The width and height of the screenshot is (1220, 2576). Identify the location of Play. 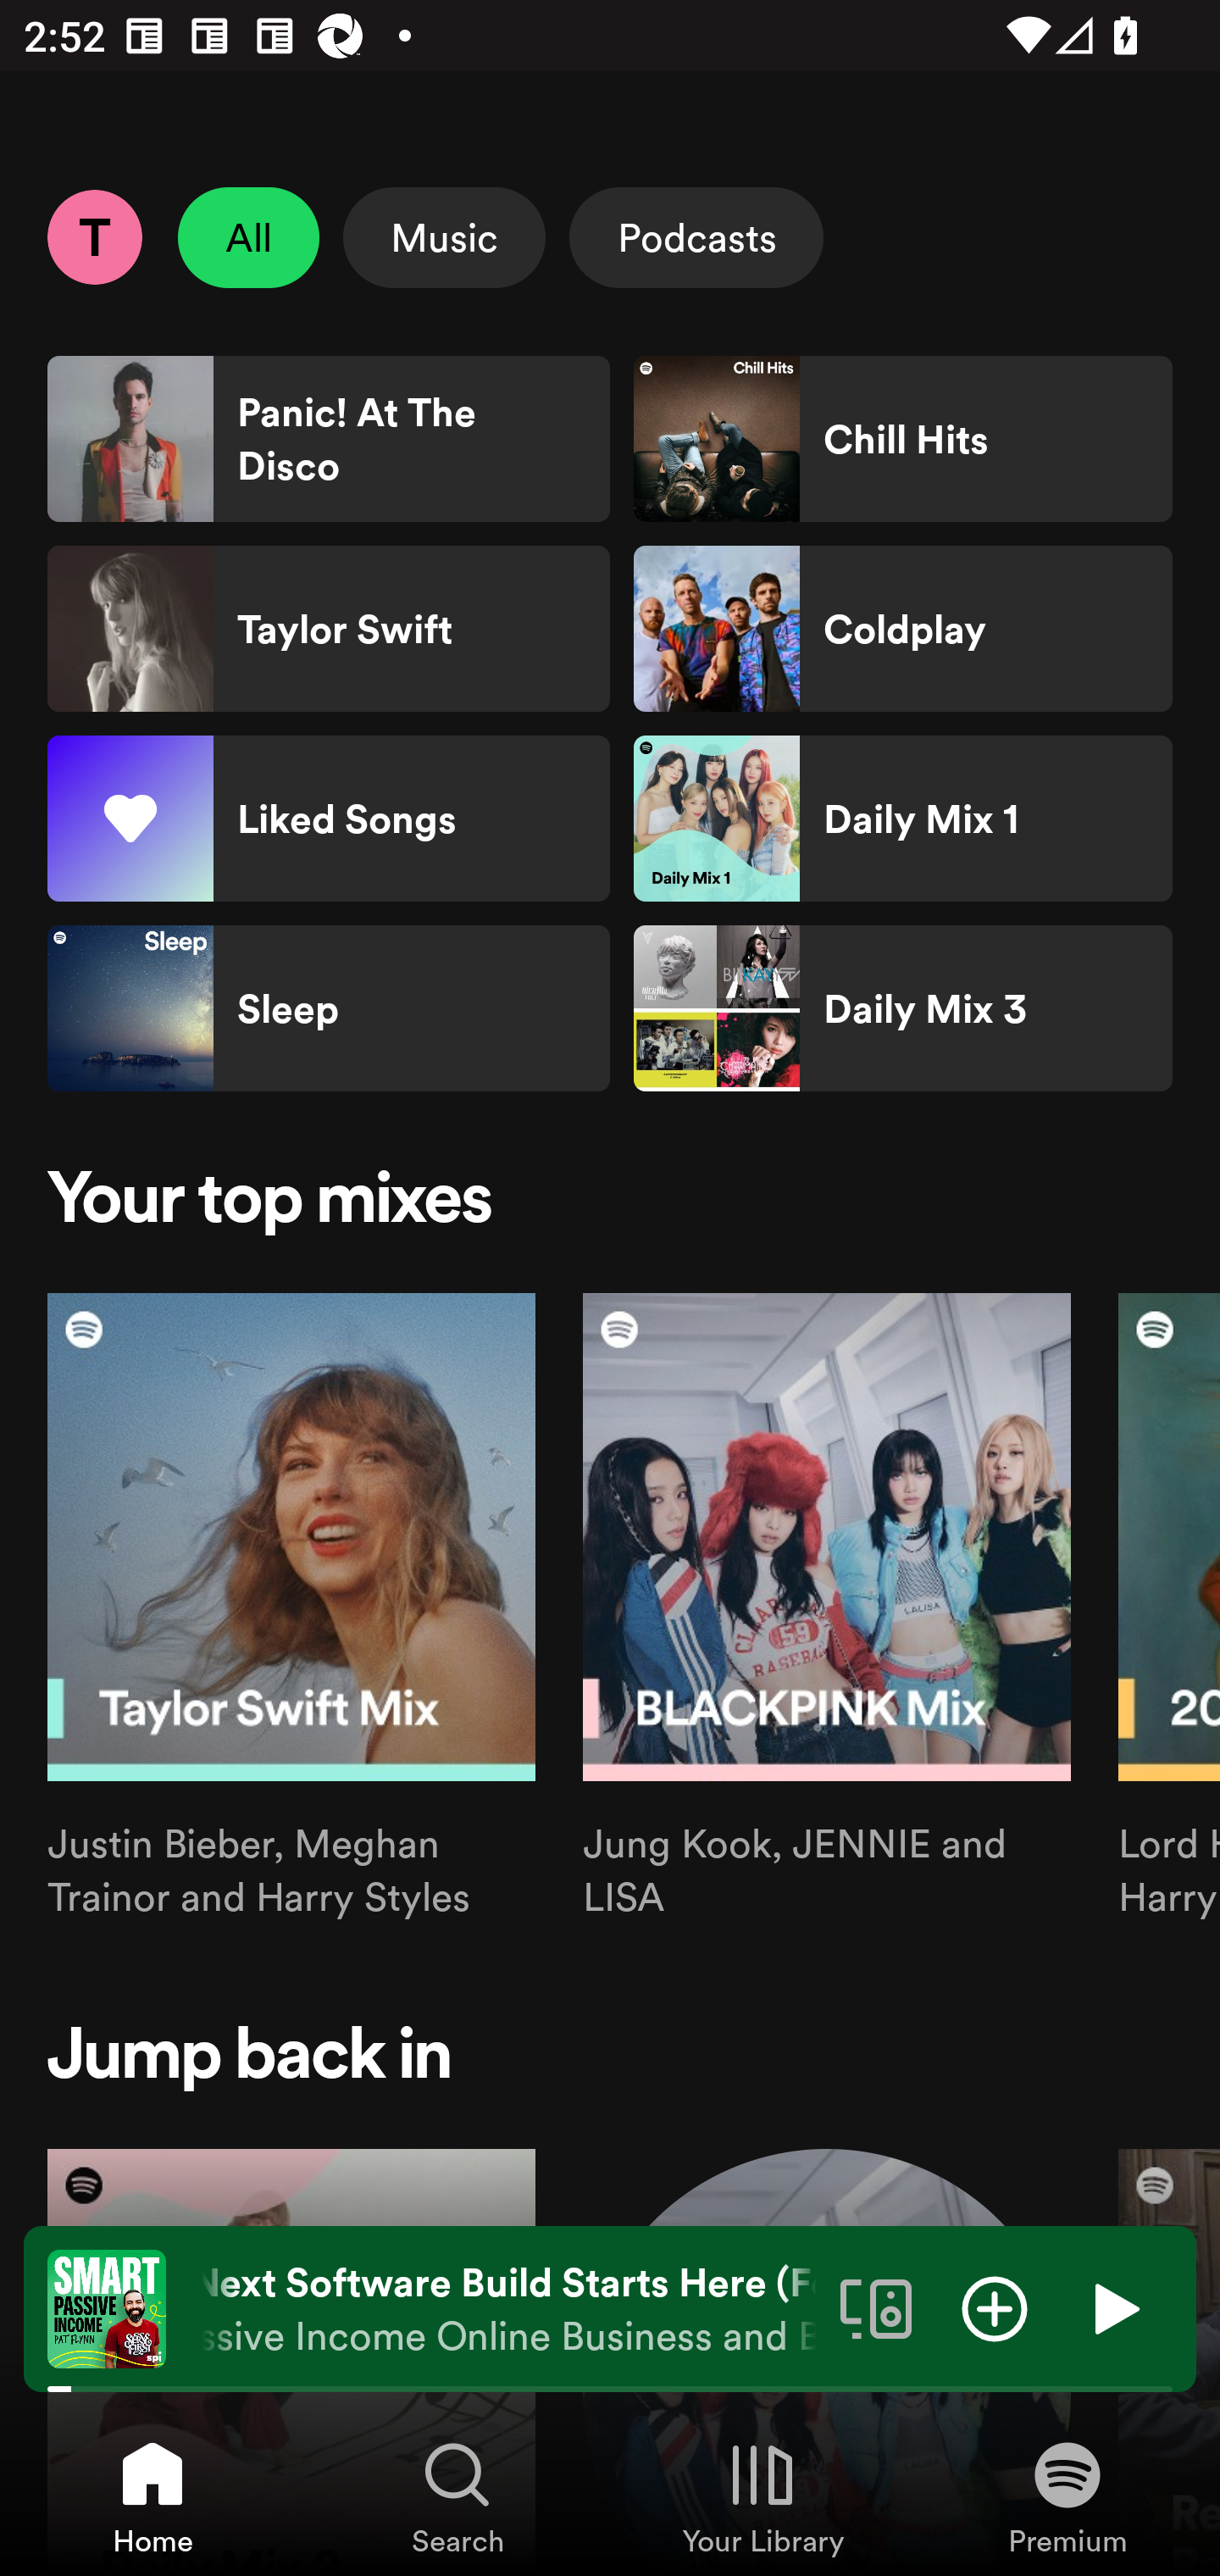
(1113, 2307).